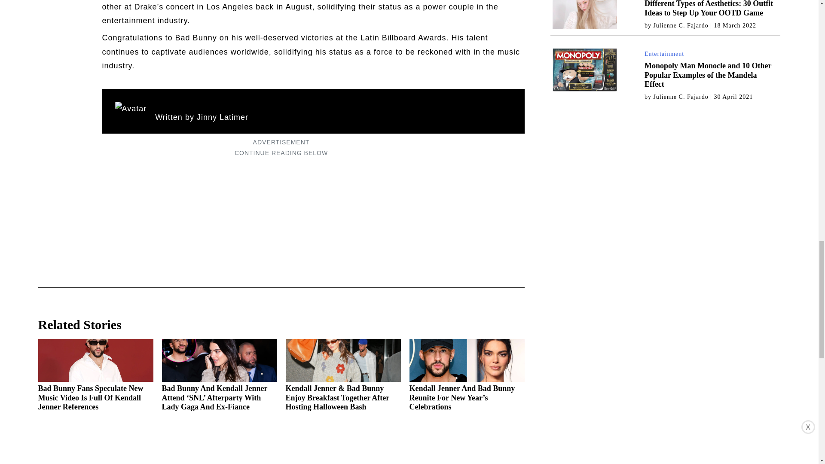 The height and width of the screenshot is (464, 825). I want to click on Bad Bunny And Kendall Jenner Break Up: New Report, so click(467, 454).